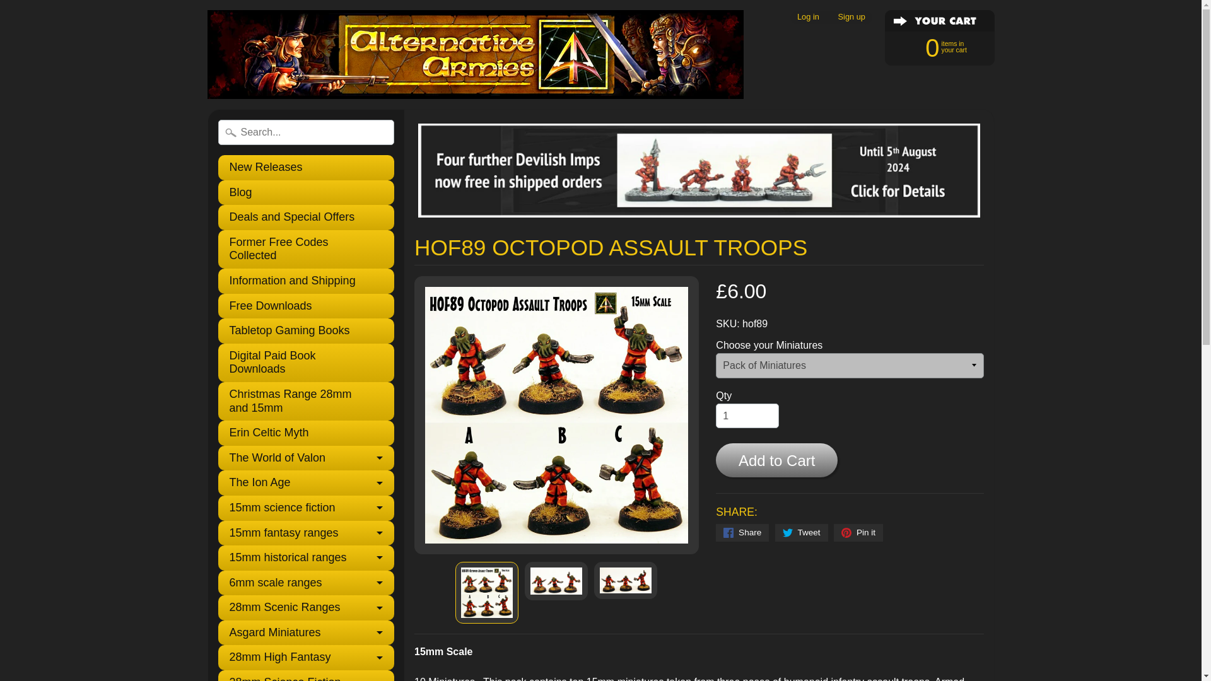  Describe the element at coordinates (475, 54) in the screenshot. I see `Alternative Armies` at that location.